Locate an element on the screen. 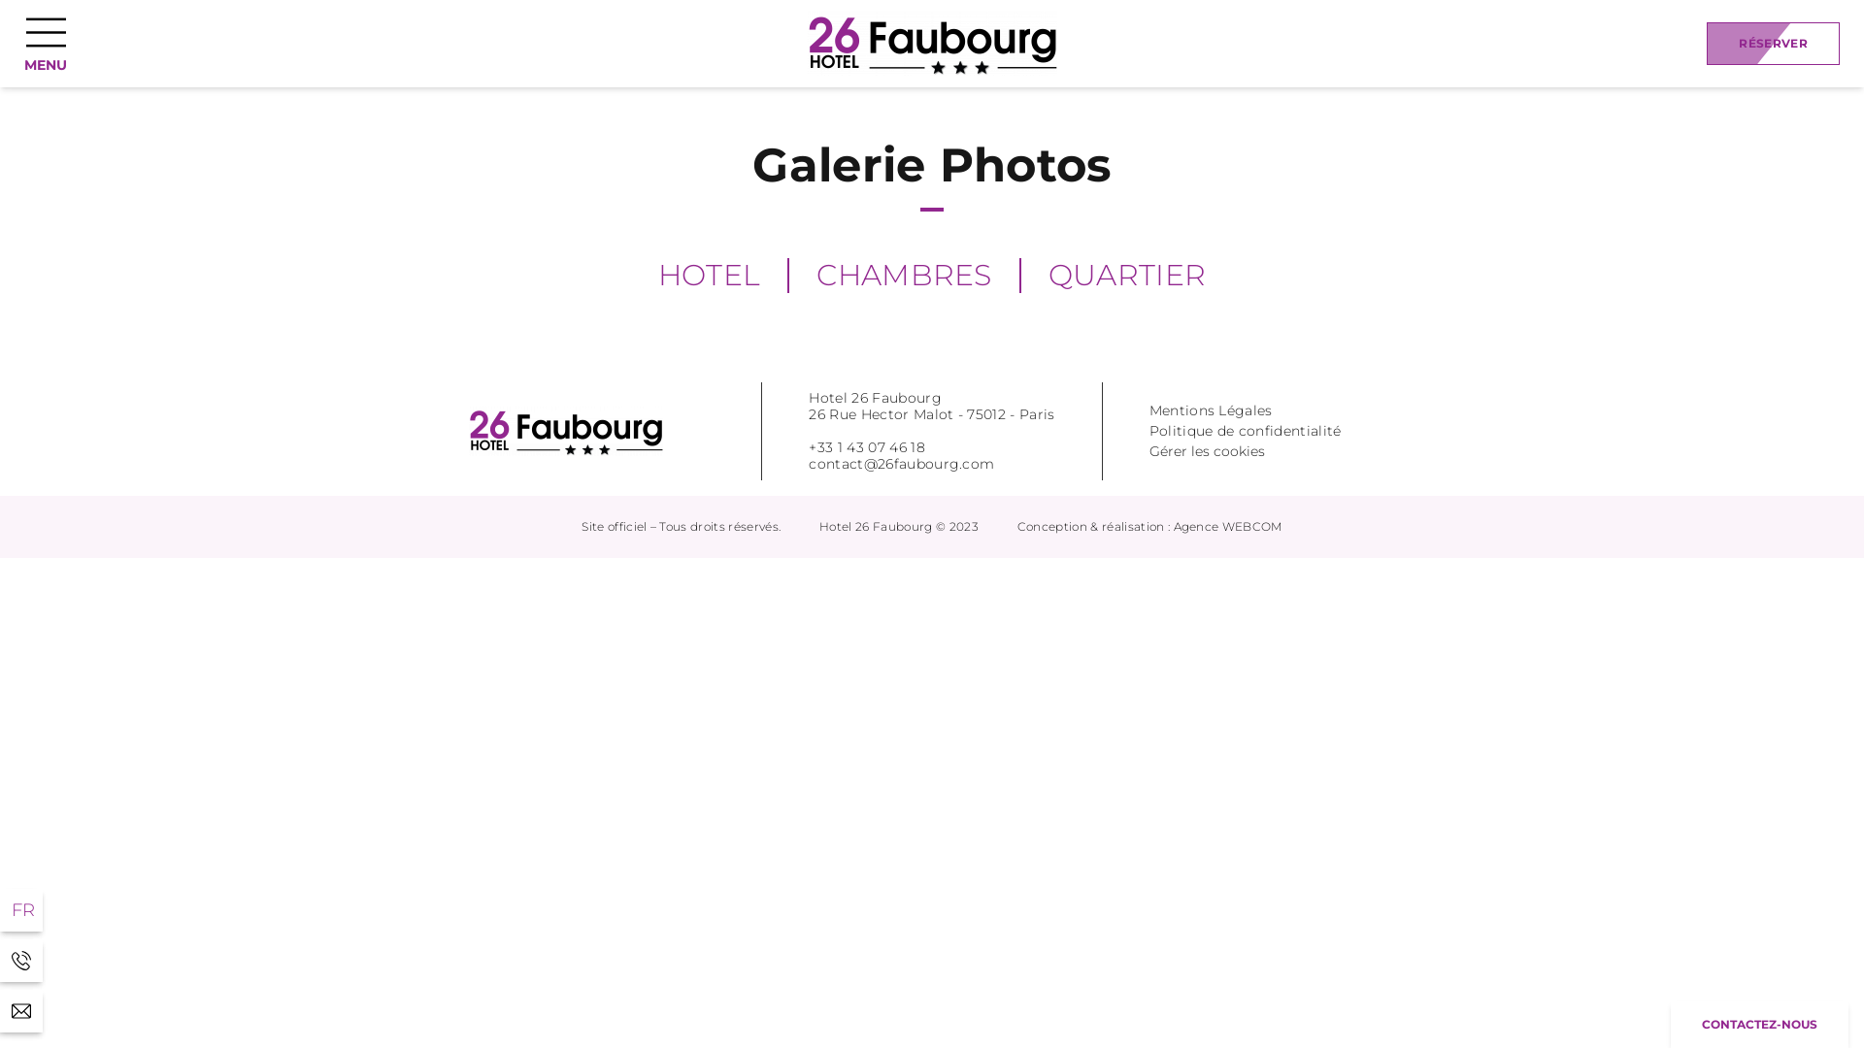 This screenshot has width=1864, height=1048. EN is located at coordinates (25, 910).